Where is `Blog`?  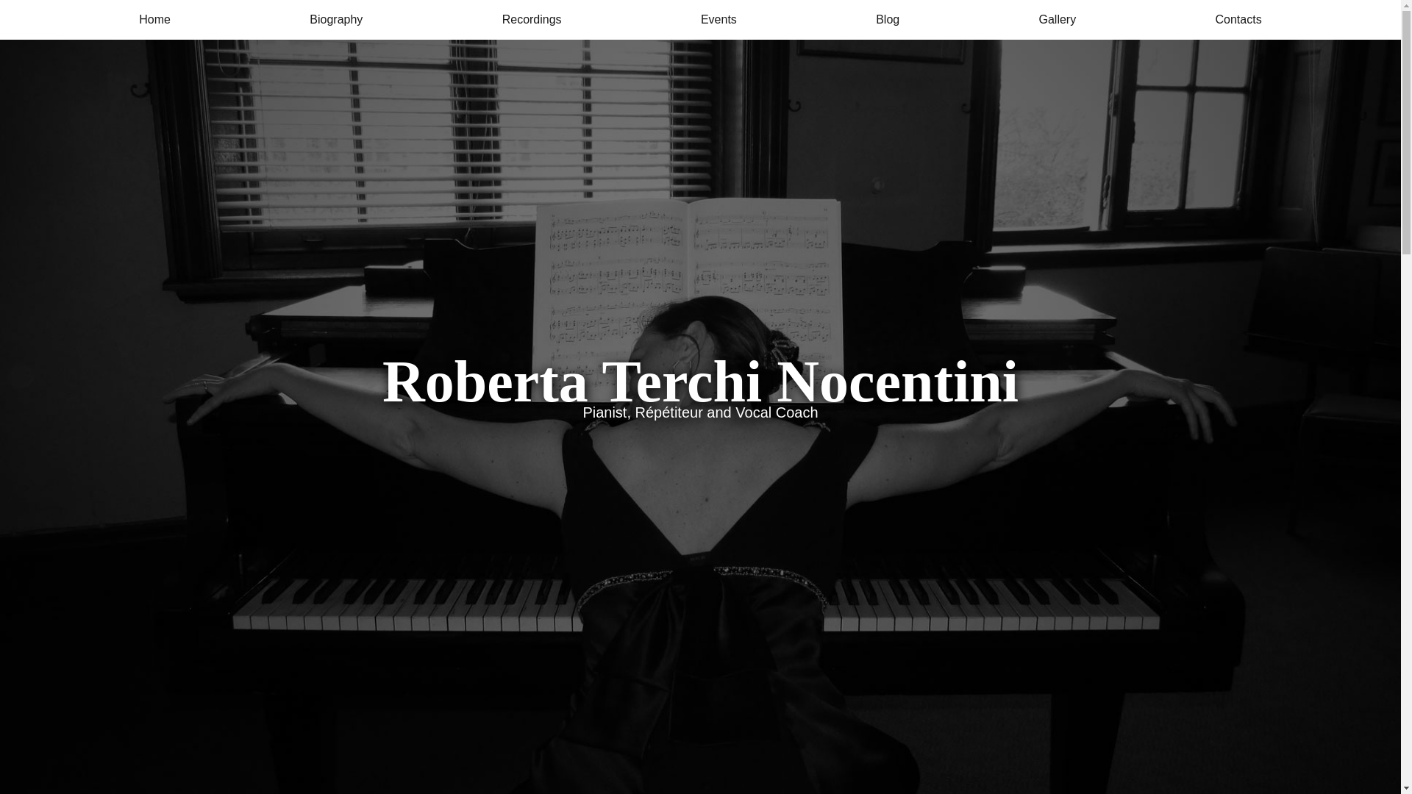 Blog is located at coordinates (887, 19).